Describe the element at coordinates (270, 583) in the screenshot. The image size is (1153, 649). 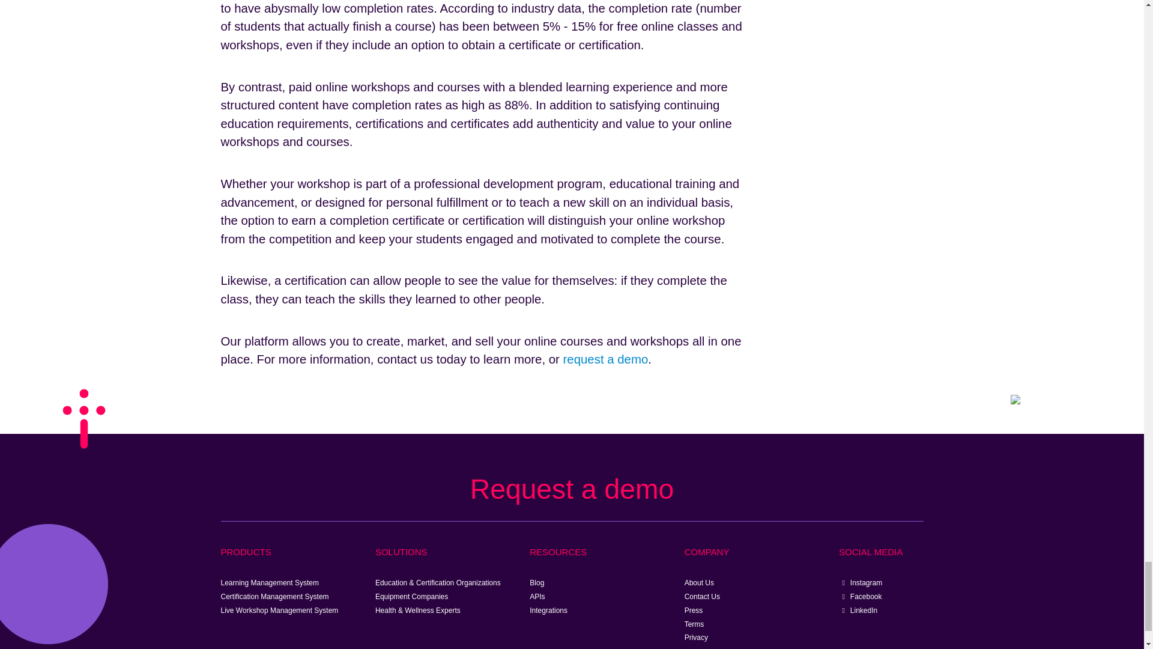
I see `Learning Management System` at that location.